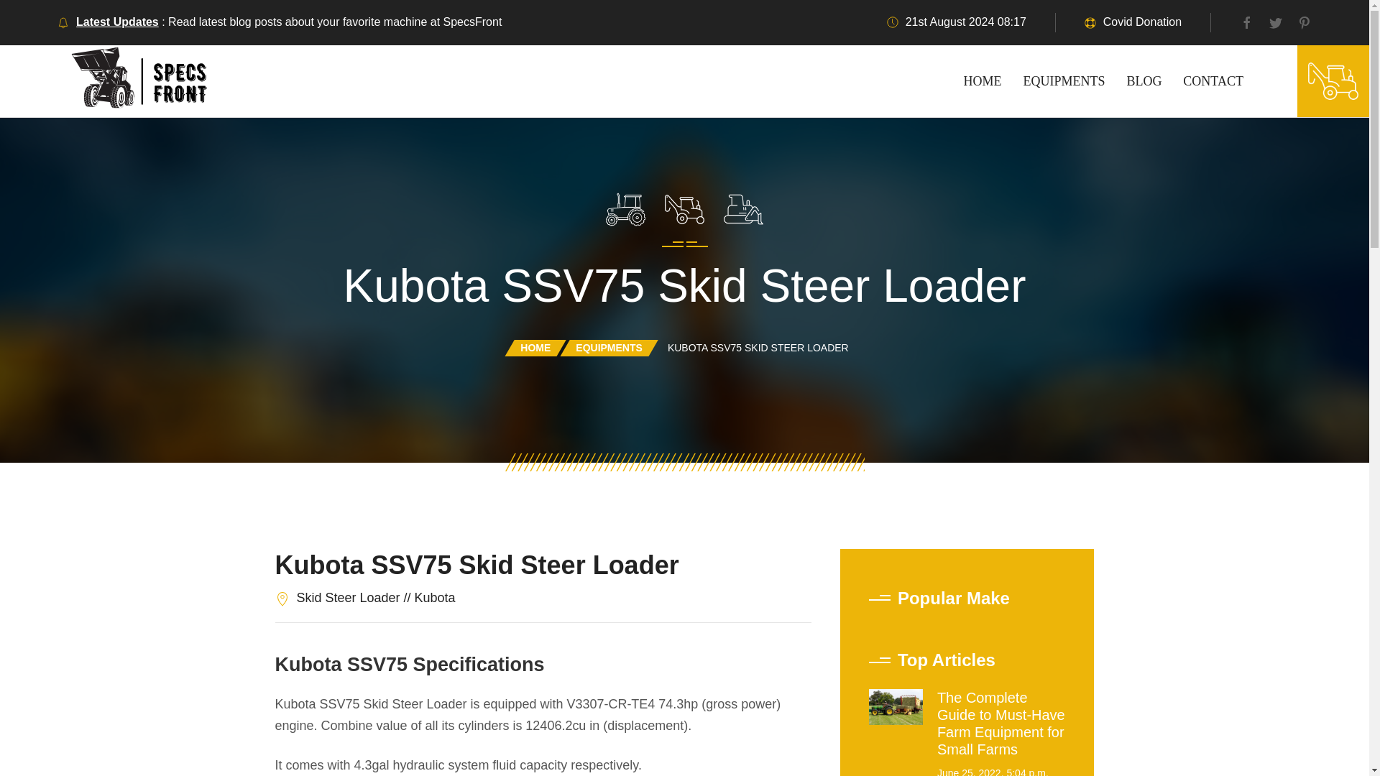  What do you see at coordinates (535, 348) in the screenshot?
I see `HOME` at bounding box center [535, 348].